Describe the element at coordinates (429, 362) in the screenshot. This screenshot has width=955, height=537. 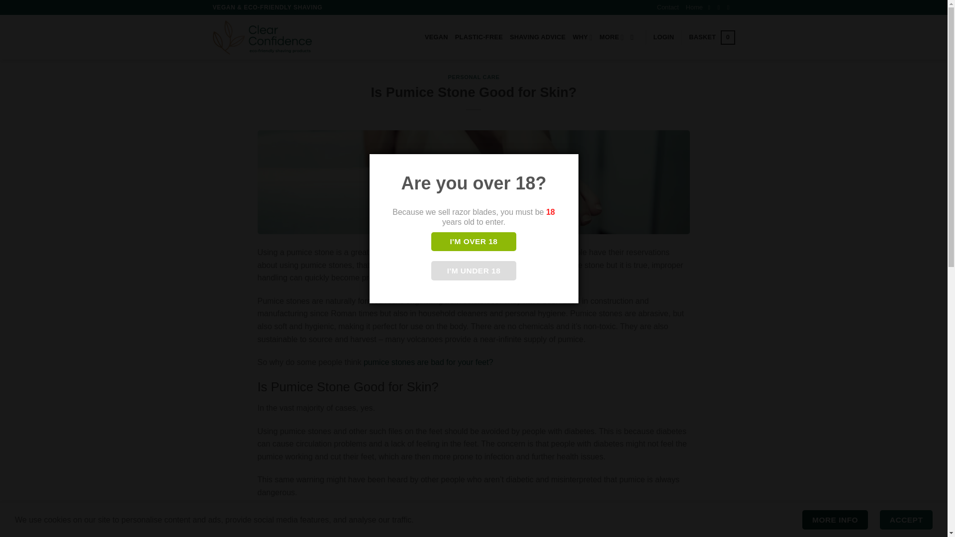
I see `pumice stones are bad for your feet?` at that location.